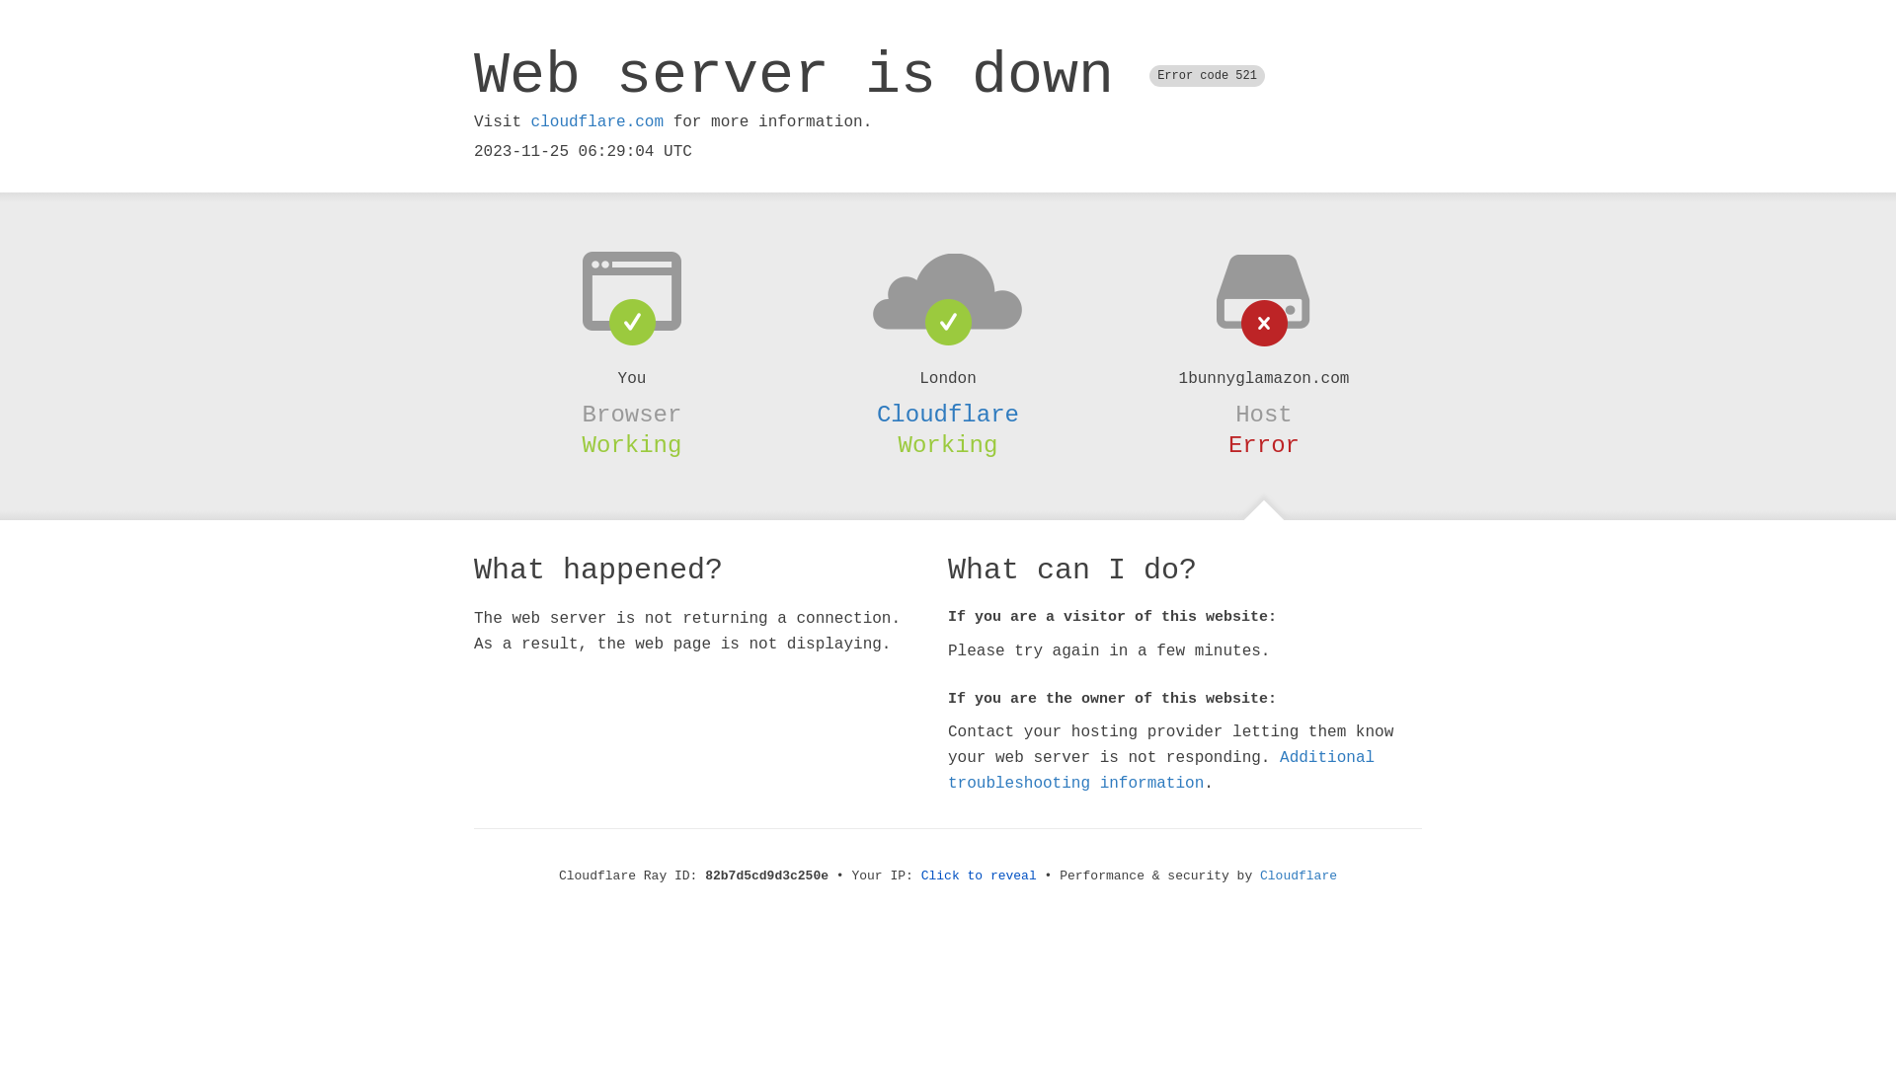  Describe the element at coordinates (948, 415) in the screenshot. I see `Cloudflare` at that location.